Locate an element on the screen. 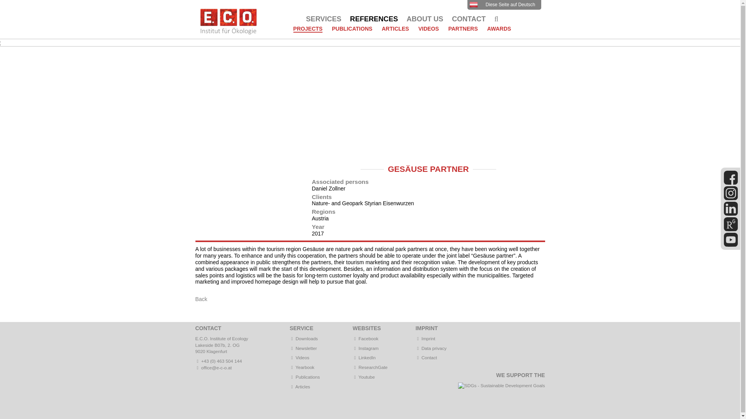 The width and height of the screenshot is (746, 419). Yearbook is located at coordinates (302, 367).